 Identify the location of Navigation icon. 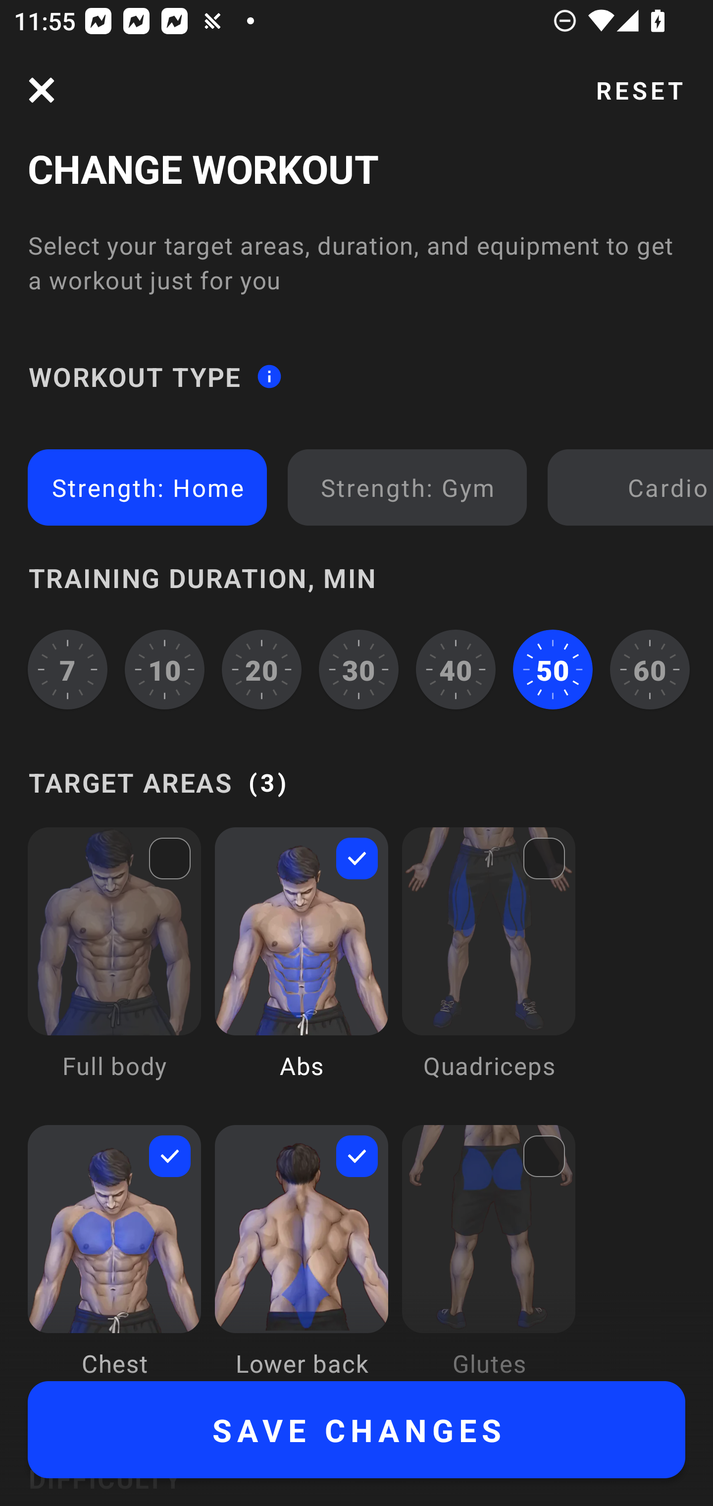
(42, 90).